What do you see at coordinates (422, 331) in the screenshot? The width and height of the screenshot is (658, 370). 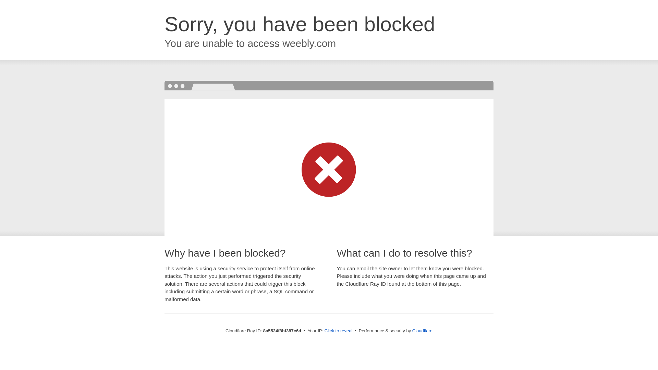 I see `Cloudflare` at bounding box center [422, 331].